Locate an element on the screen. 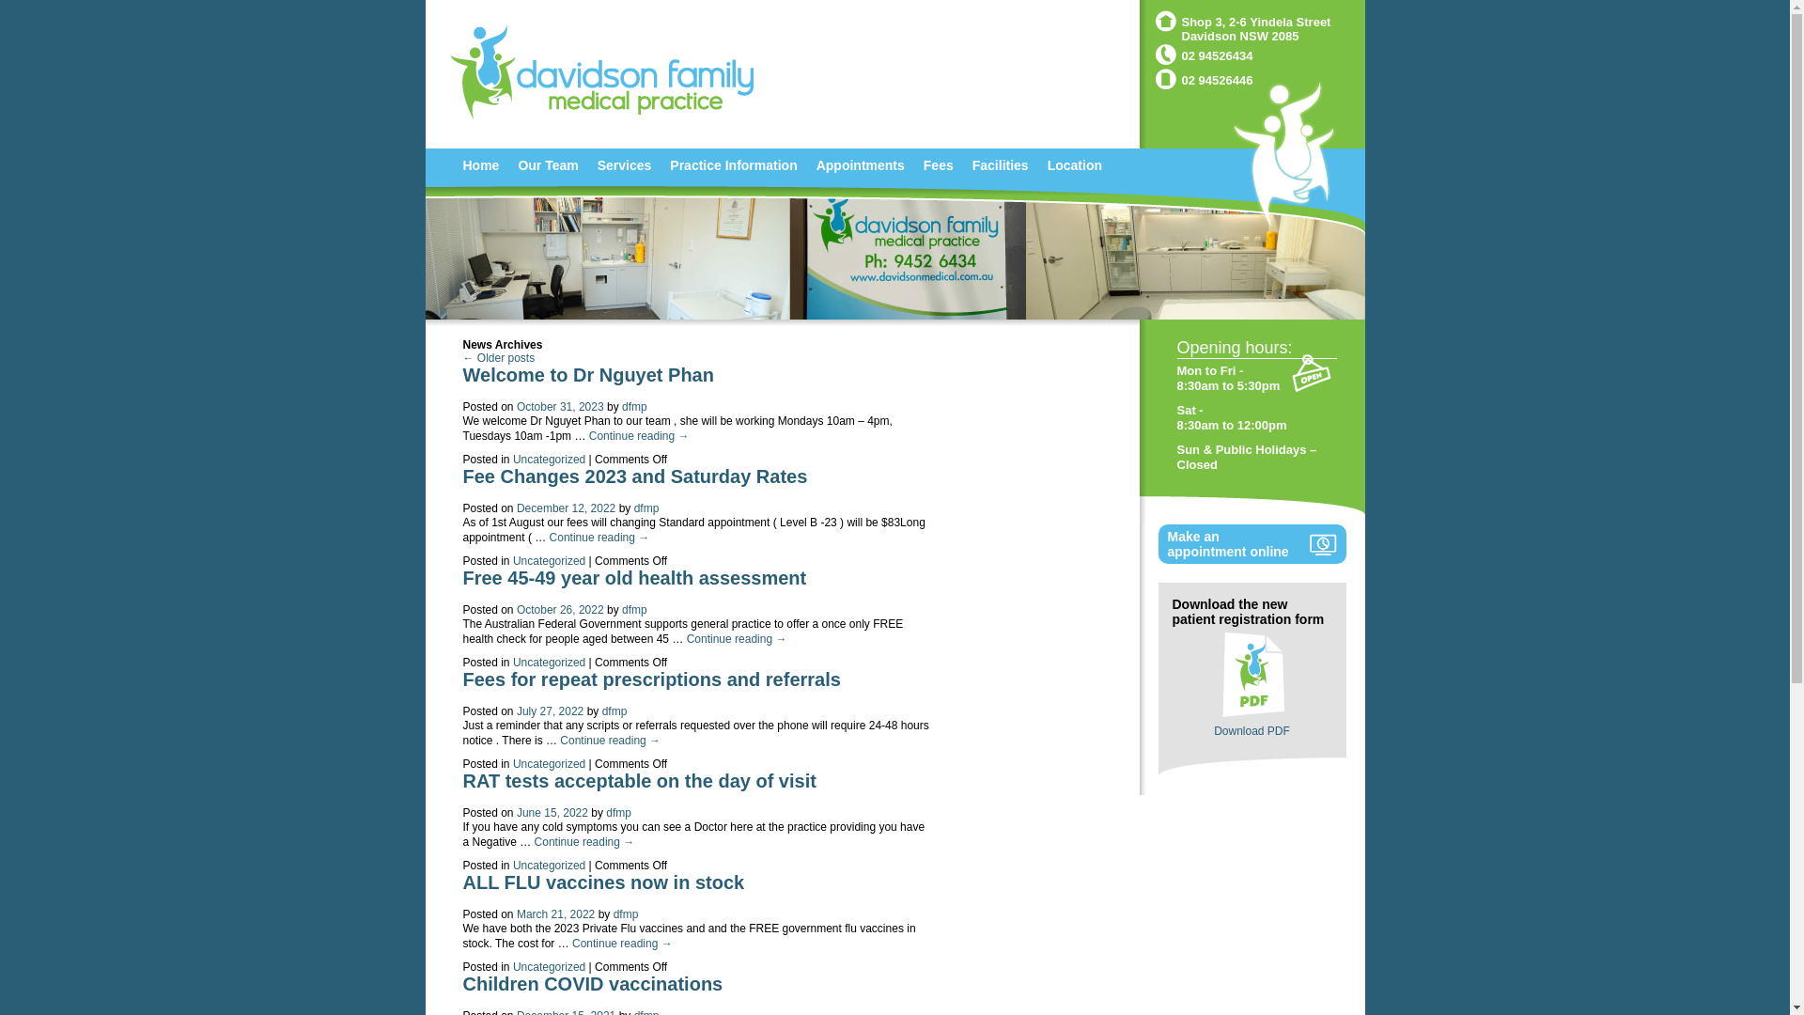 This screenshot has height=1015, width=1804. Uncategorized is located at coordinates (549, 561).